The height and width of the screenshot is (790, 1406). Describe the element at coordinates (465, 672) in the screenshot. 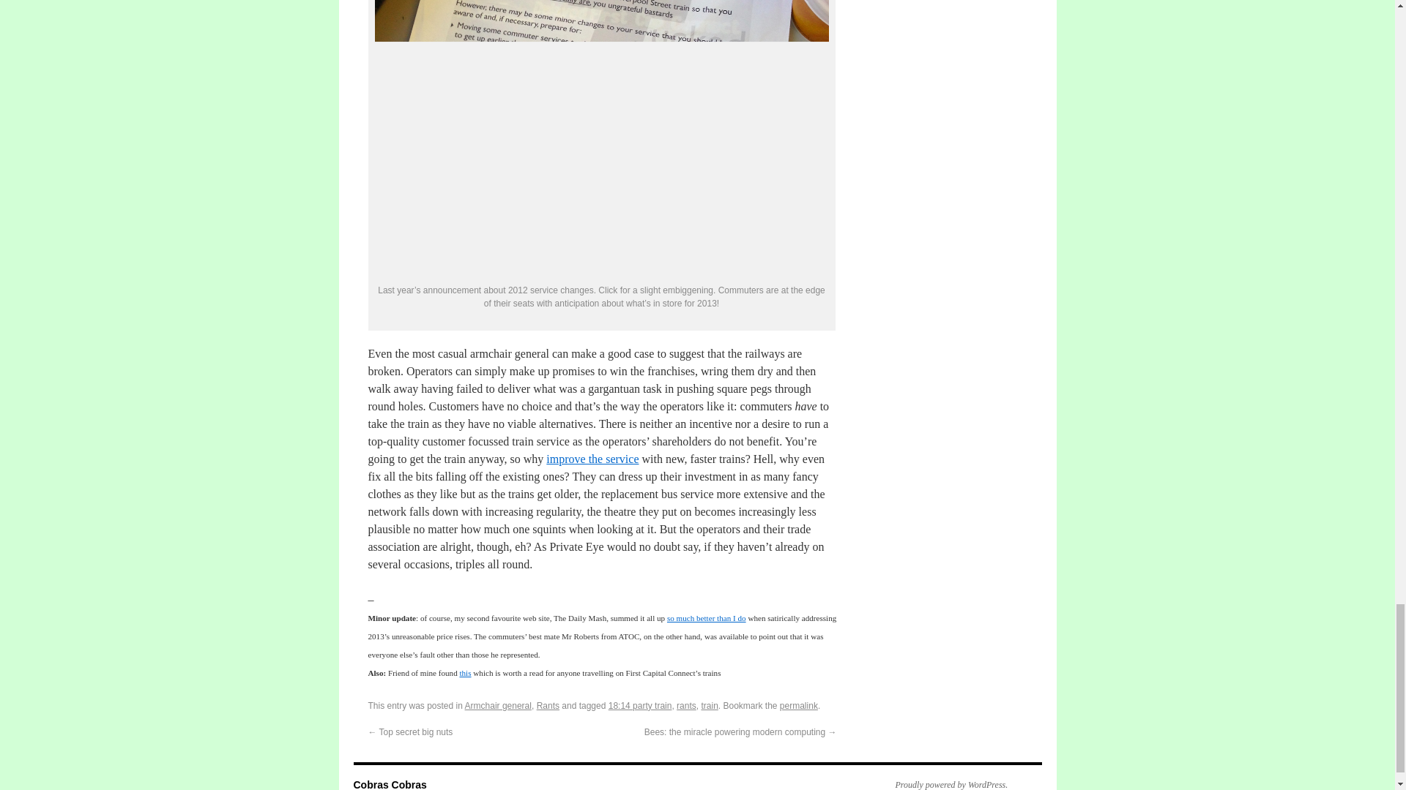

I see `this` at that location.